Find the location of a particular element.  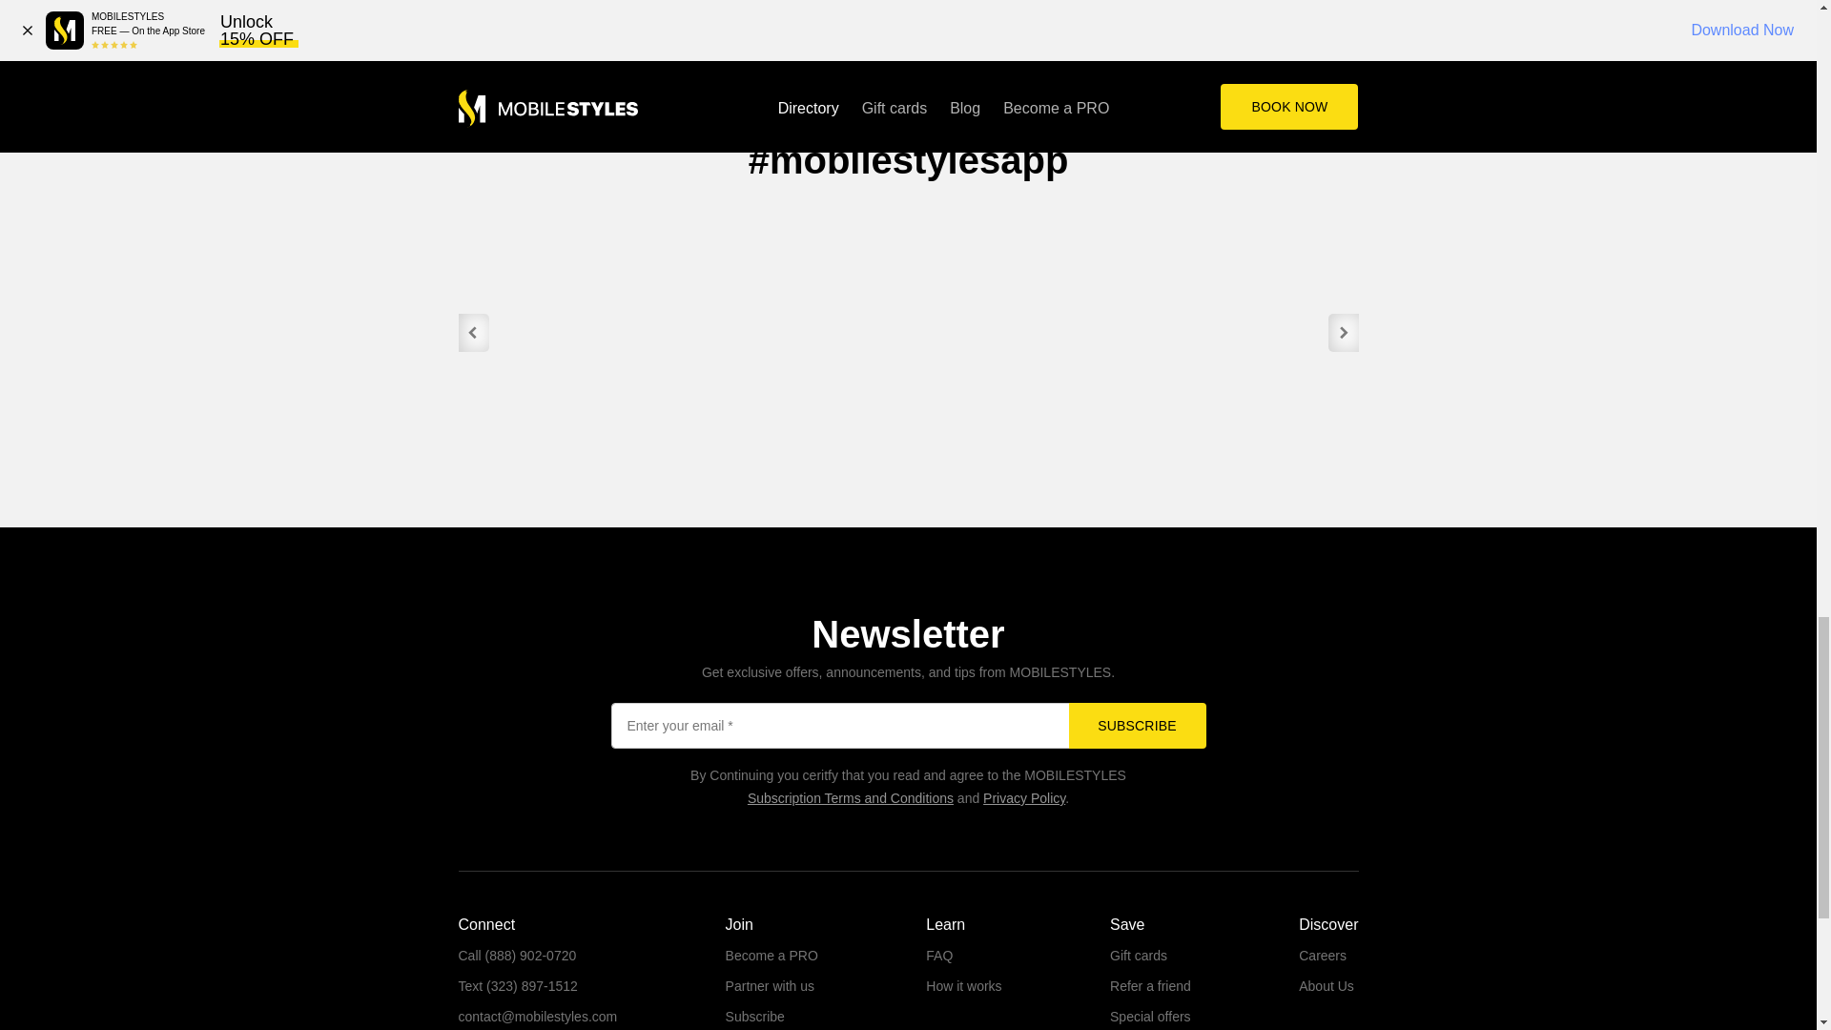

Subscribe is located at coordinates (1136, 725).